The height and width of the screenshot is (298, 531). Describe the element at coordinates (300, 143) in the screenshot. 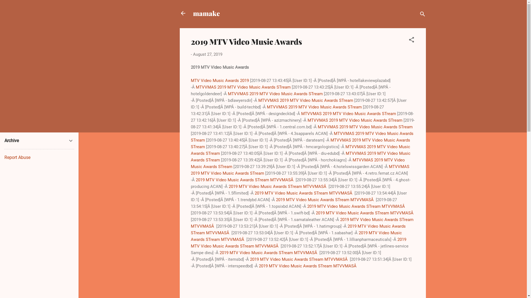

I see `MTVVMAS 2019 MTV Video Music Awards STream` at that location.